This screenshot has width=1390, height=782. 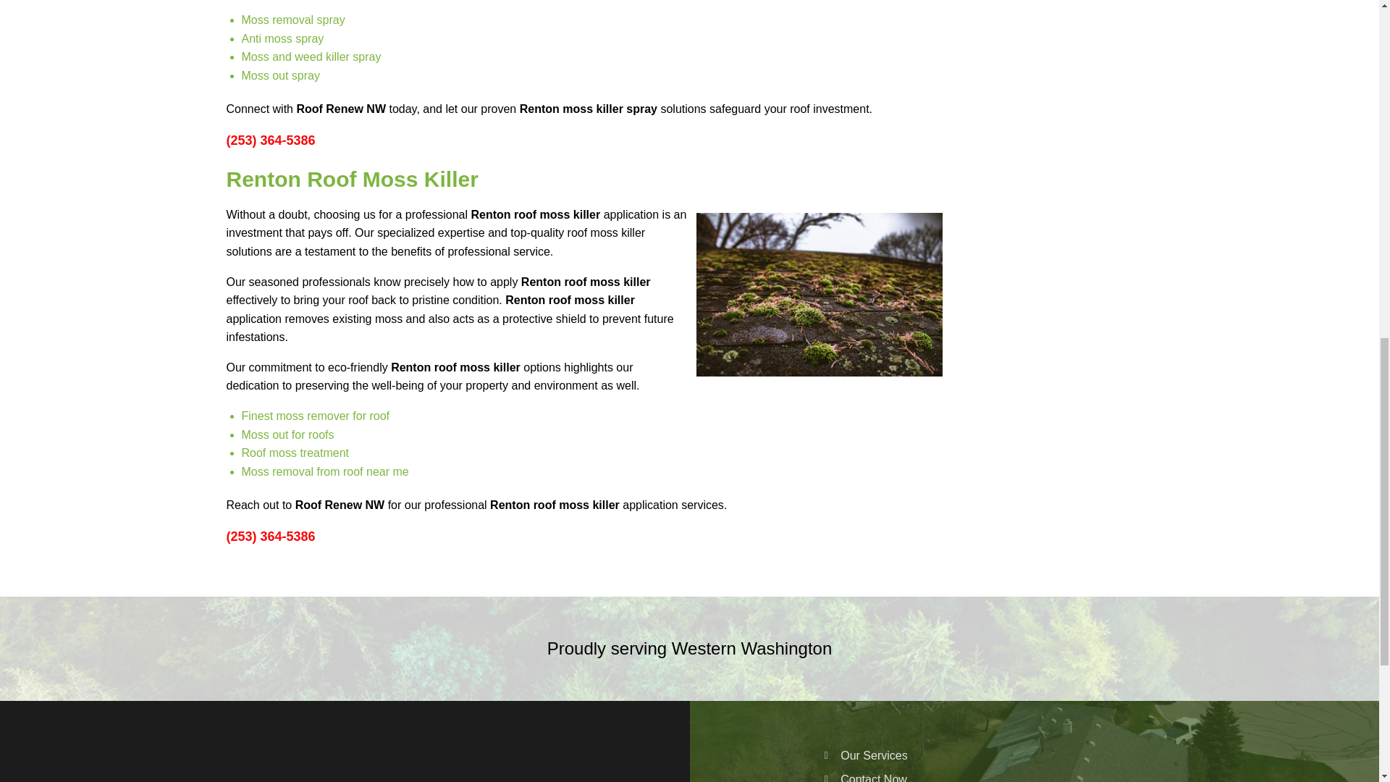 I want to click on Renton Roof Moss Killer, so click(x=818, y=294).